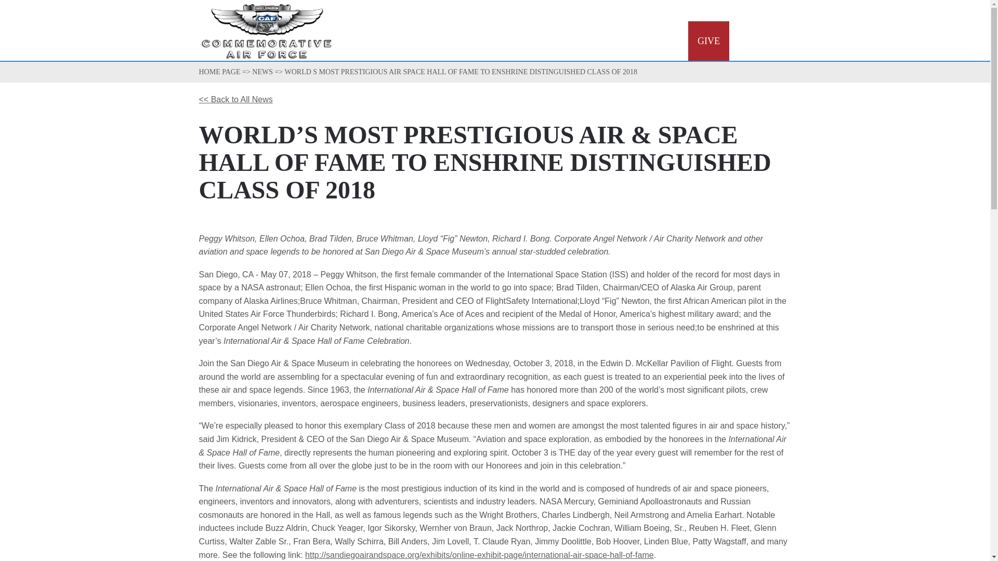  What do you see at coordinates (667, 41) in the screenshot?
I see `SHOP` at bounding box center [667, 41].